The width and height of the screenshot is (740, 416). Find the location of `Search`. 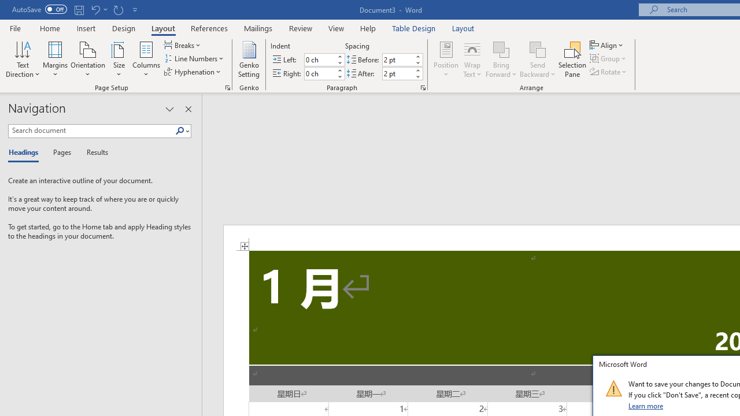

Search is located at coordinates (182, 131).